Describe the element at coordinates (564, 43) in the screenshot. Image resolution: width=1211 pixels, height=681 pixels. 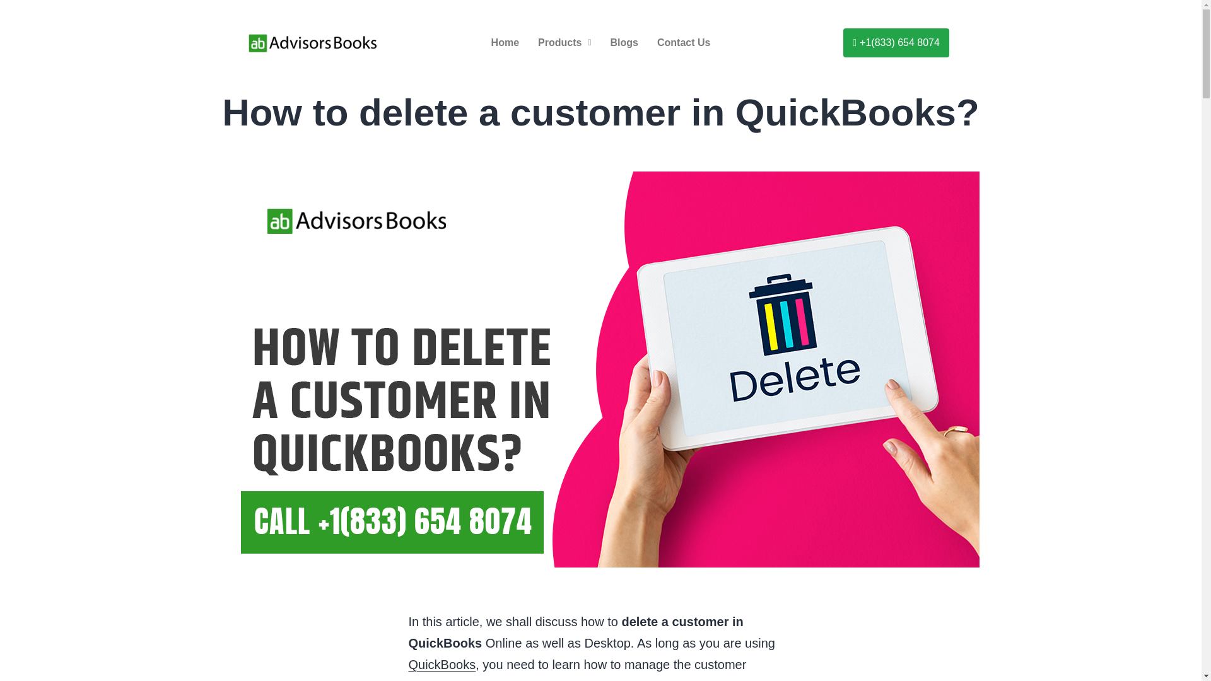
I see `Products` at that location.